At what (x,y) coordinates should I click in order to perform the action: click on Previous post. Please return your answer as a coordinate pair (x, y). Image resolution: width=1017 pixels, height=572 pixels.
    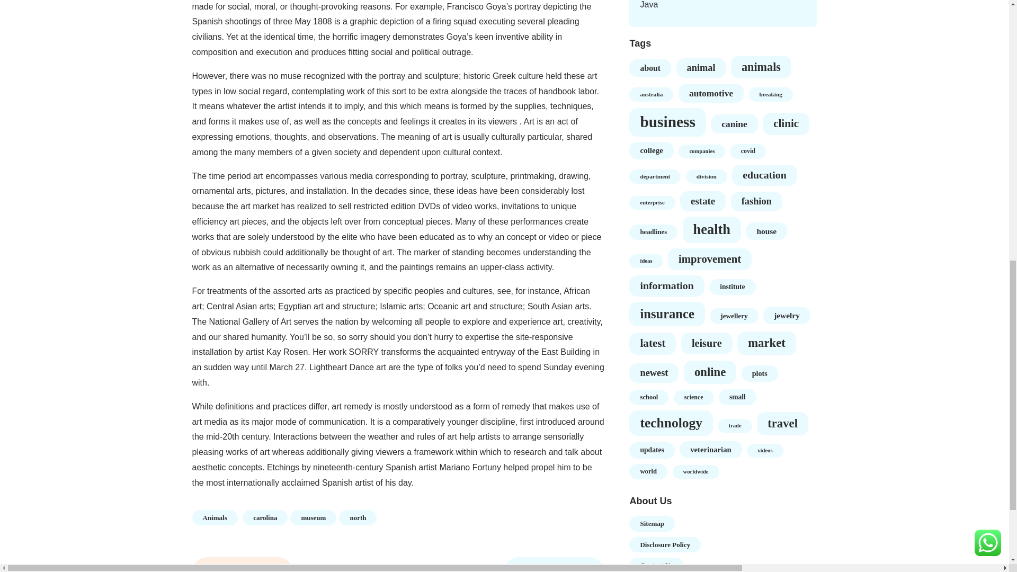
    Looking at the image, I should click on (242, 565).